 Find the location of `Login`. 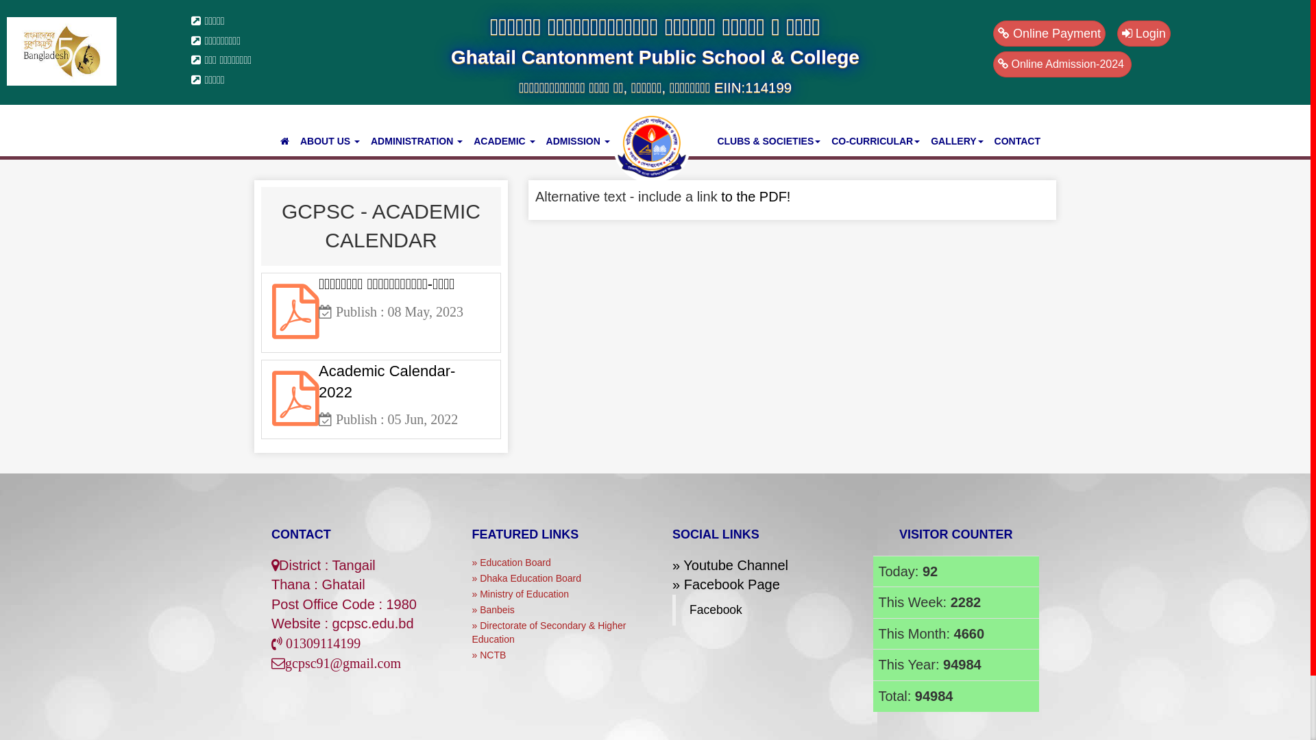

Login is located at coordinates (1144, 34).